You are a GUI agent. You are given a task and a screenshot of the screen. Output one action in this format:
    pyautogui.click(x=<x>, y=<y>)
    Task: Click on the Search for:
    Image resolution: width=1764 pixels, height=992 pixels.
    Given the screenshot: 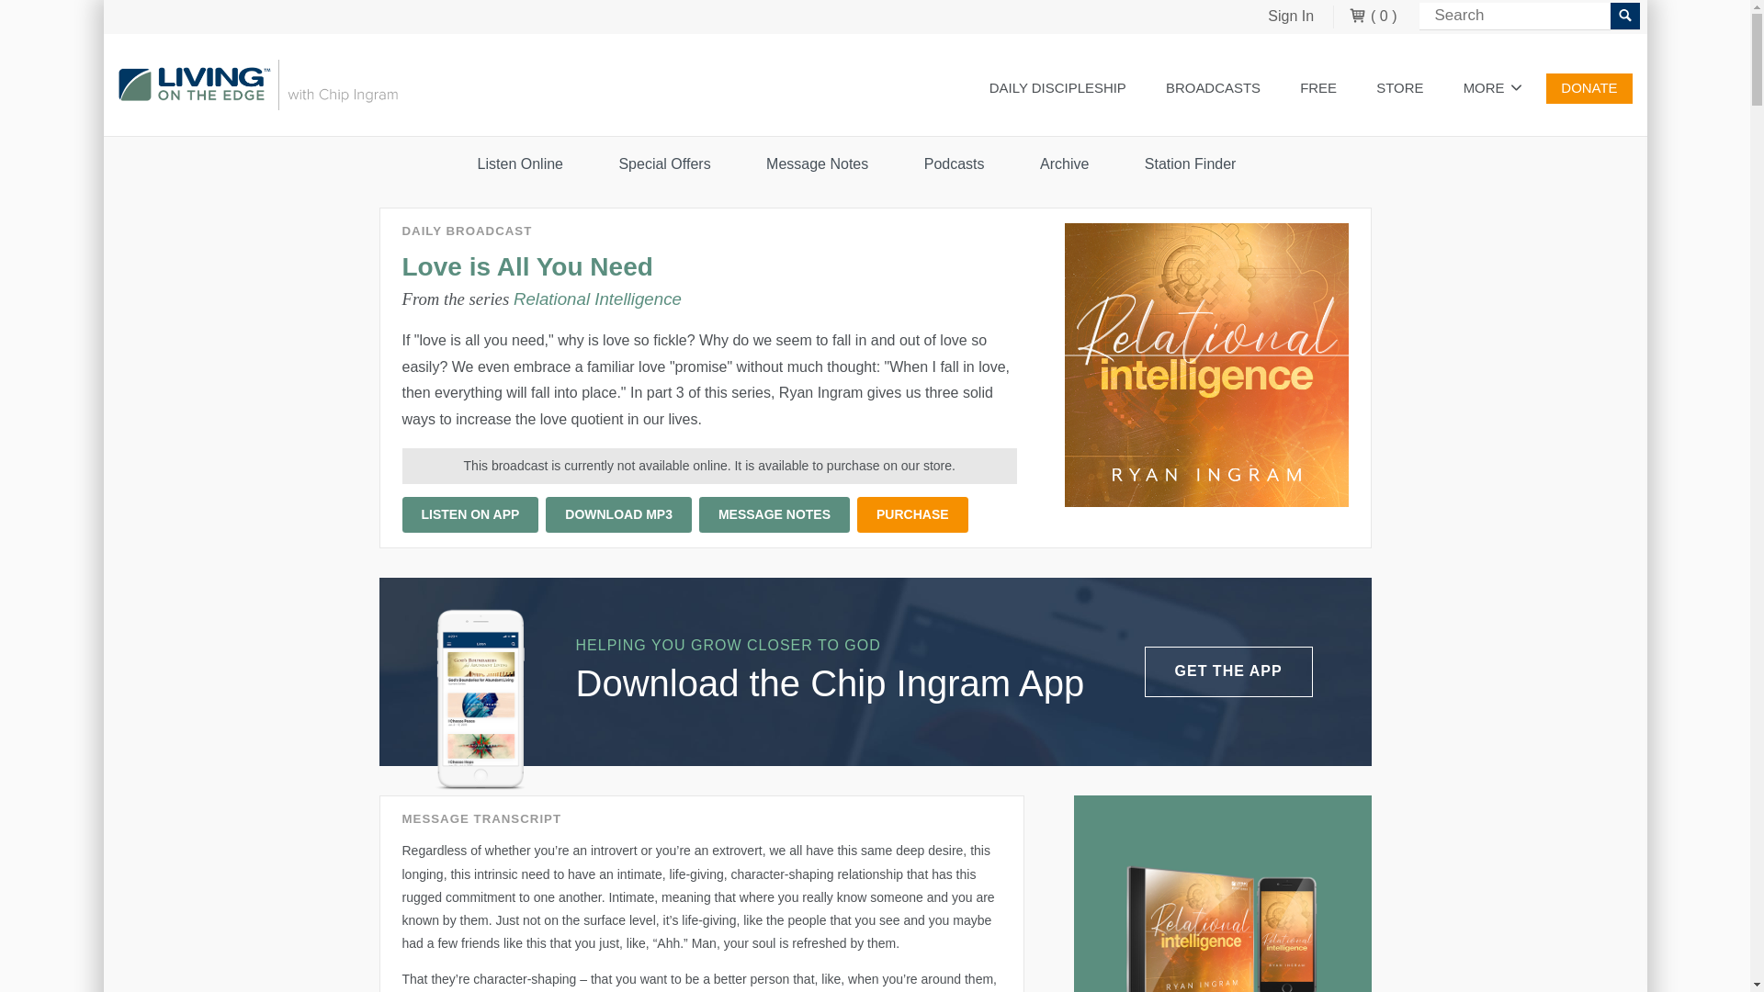 What is the action you would take?
    pyautogui.click(x=1528, y=17)
    